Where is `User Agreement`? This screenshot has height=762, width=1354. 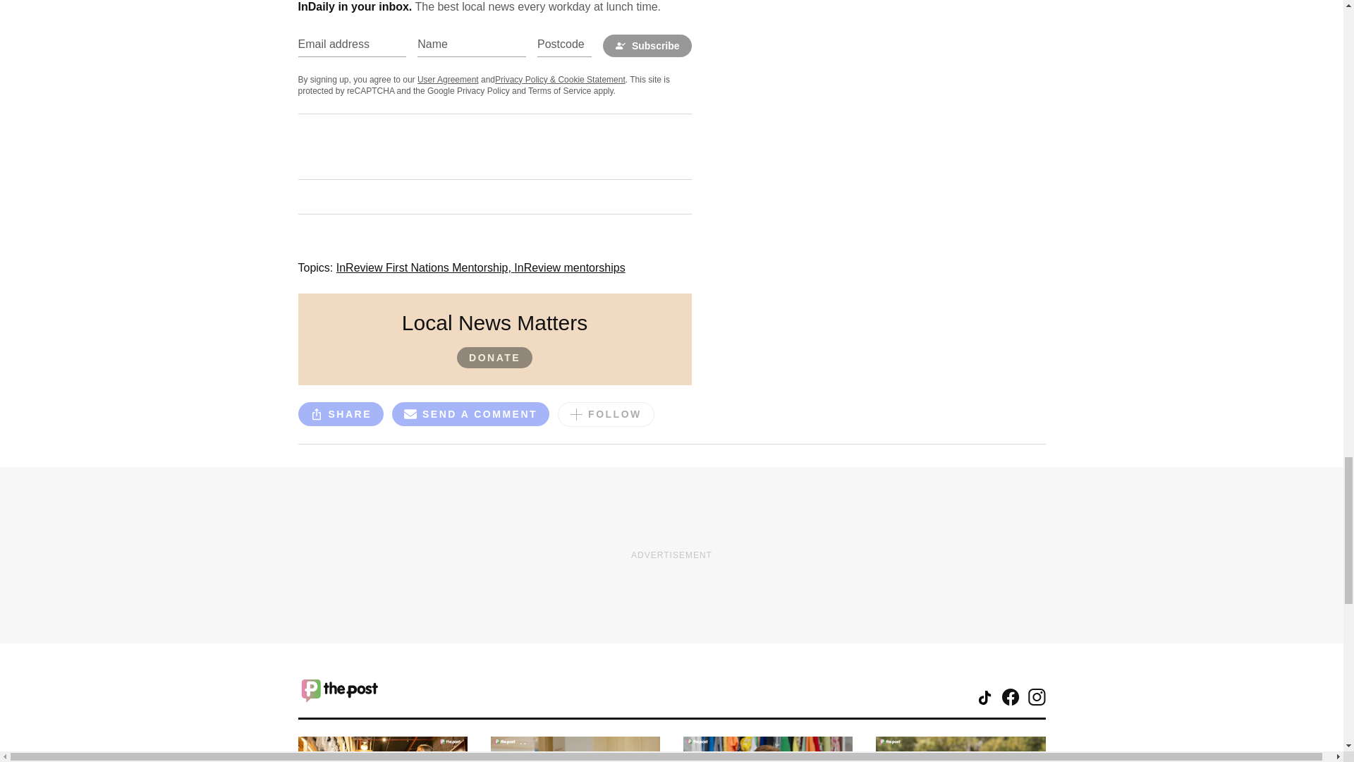
User Agreement is located at coordinates (448, 79).